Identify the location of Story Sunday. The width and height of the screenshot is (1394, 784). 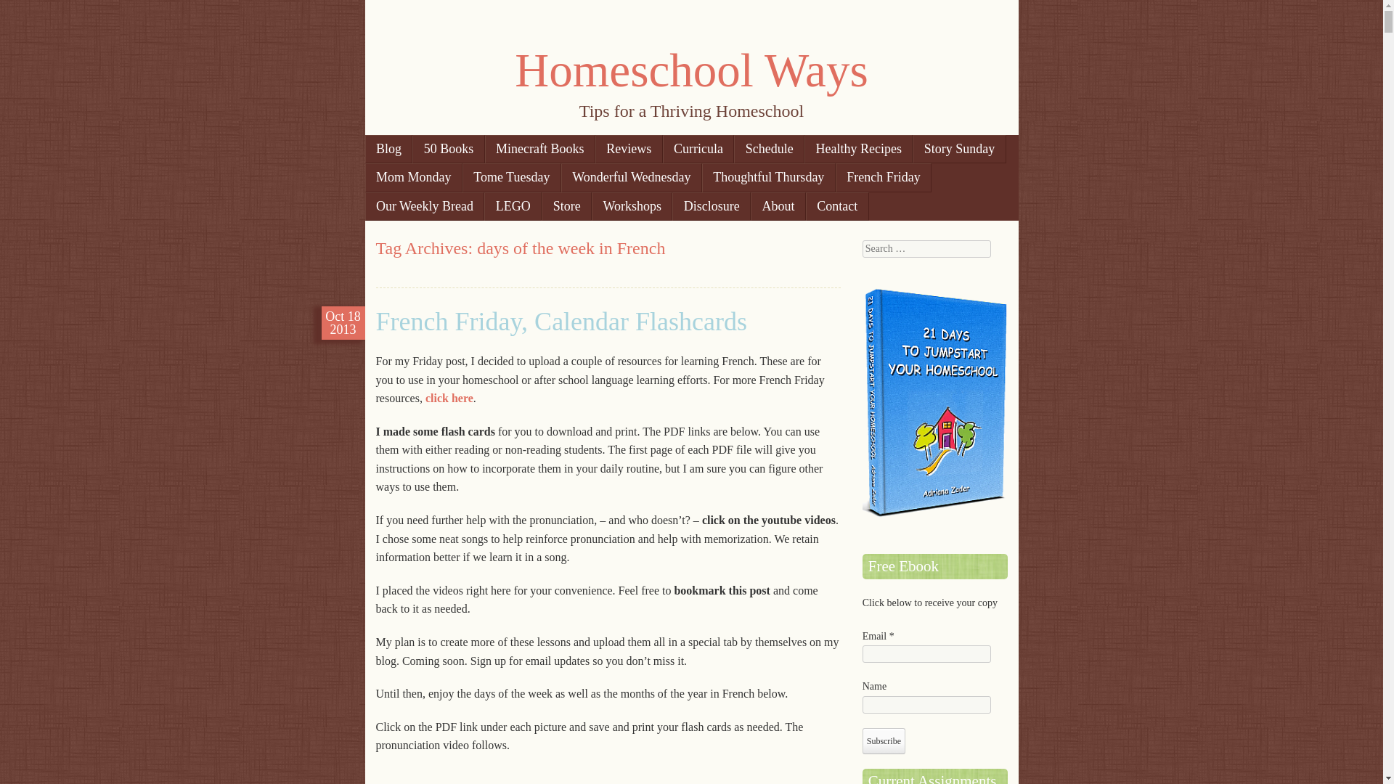
(958, 148).